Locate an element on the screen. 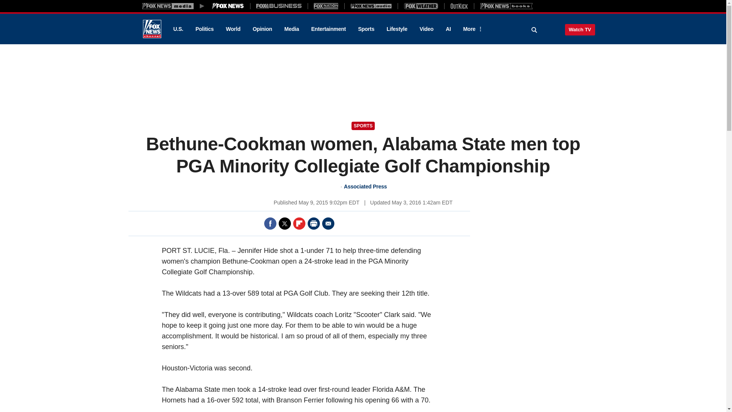 The height and width of the screenshot is (412, 732). Fox Nation is located at coordinates (326, 6).